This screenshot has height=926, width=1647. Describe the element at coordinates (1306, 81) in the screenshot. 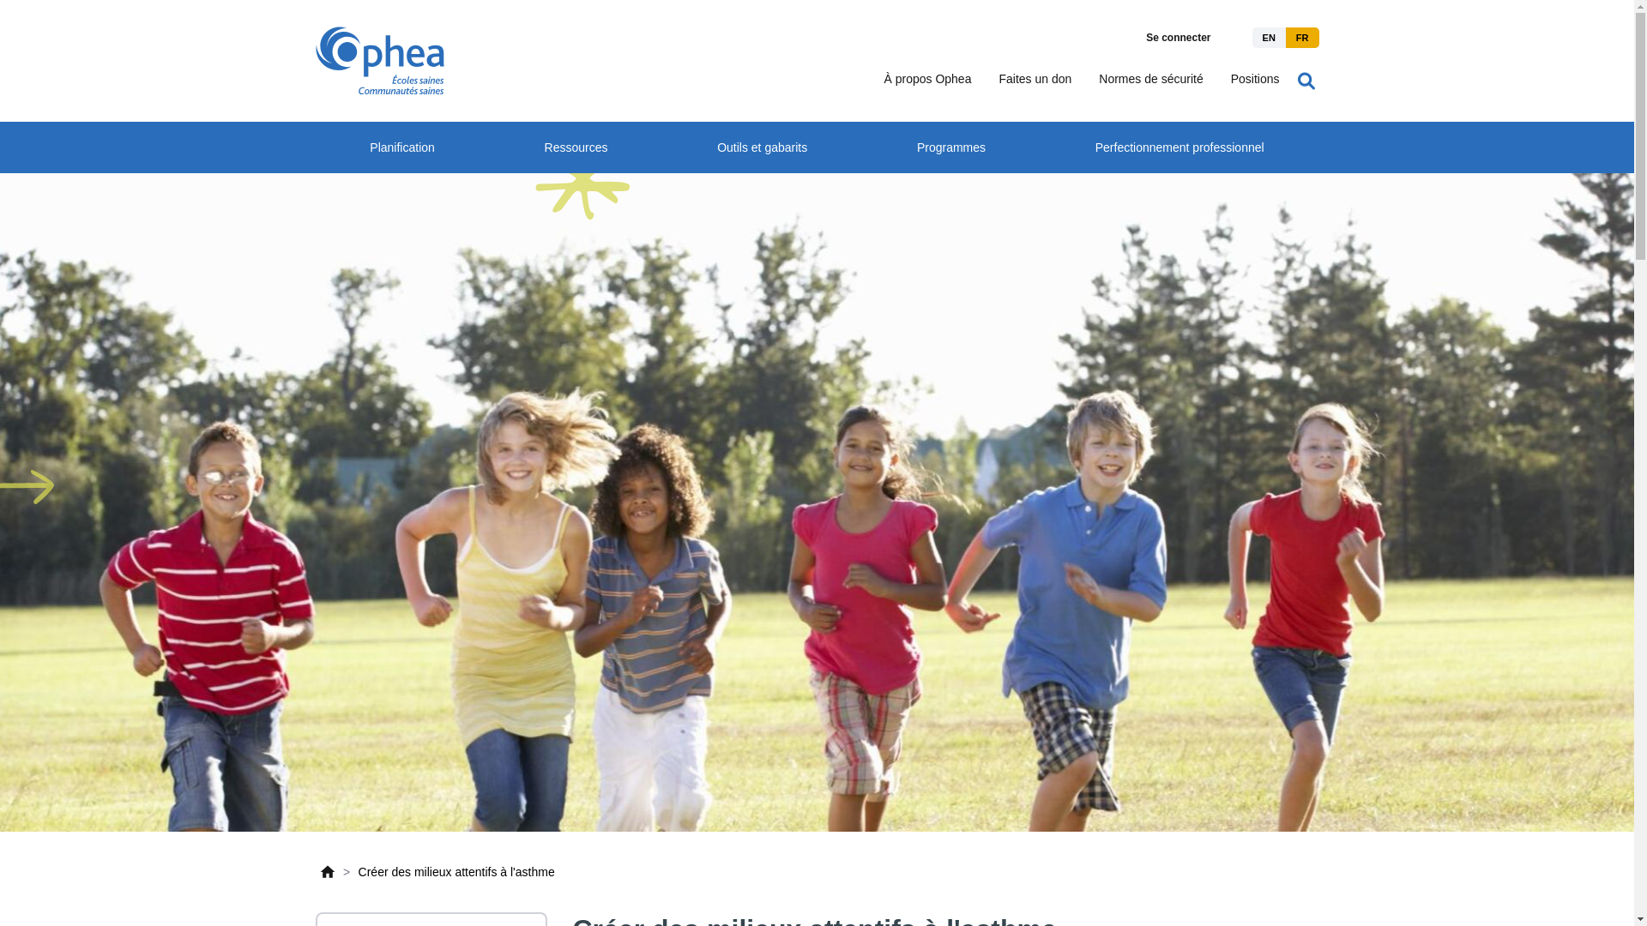

I see `"Toggle Search"` at that location.